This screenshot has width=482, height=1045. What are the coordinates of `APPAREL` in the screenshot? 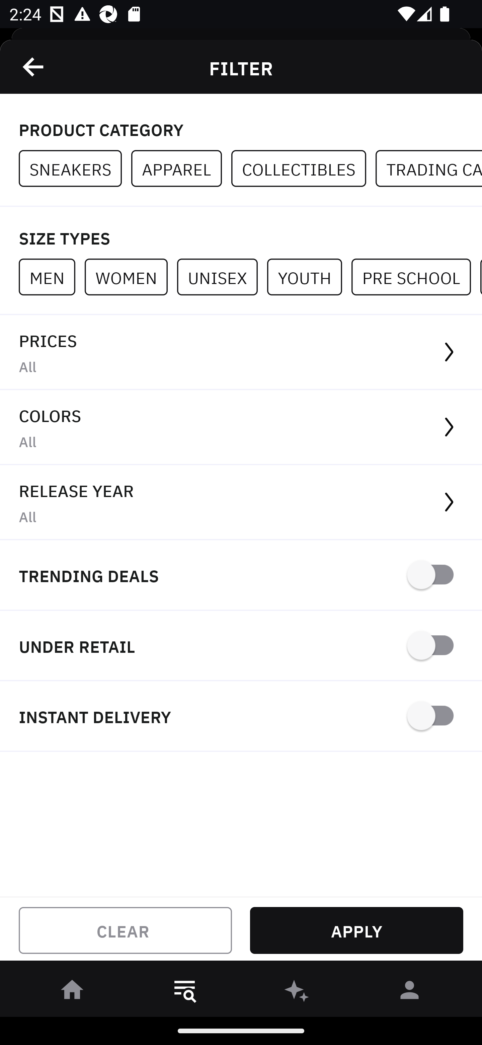 It's located at (181, 169).